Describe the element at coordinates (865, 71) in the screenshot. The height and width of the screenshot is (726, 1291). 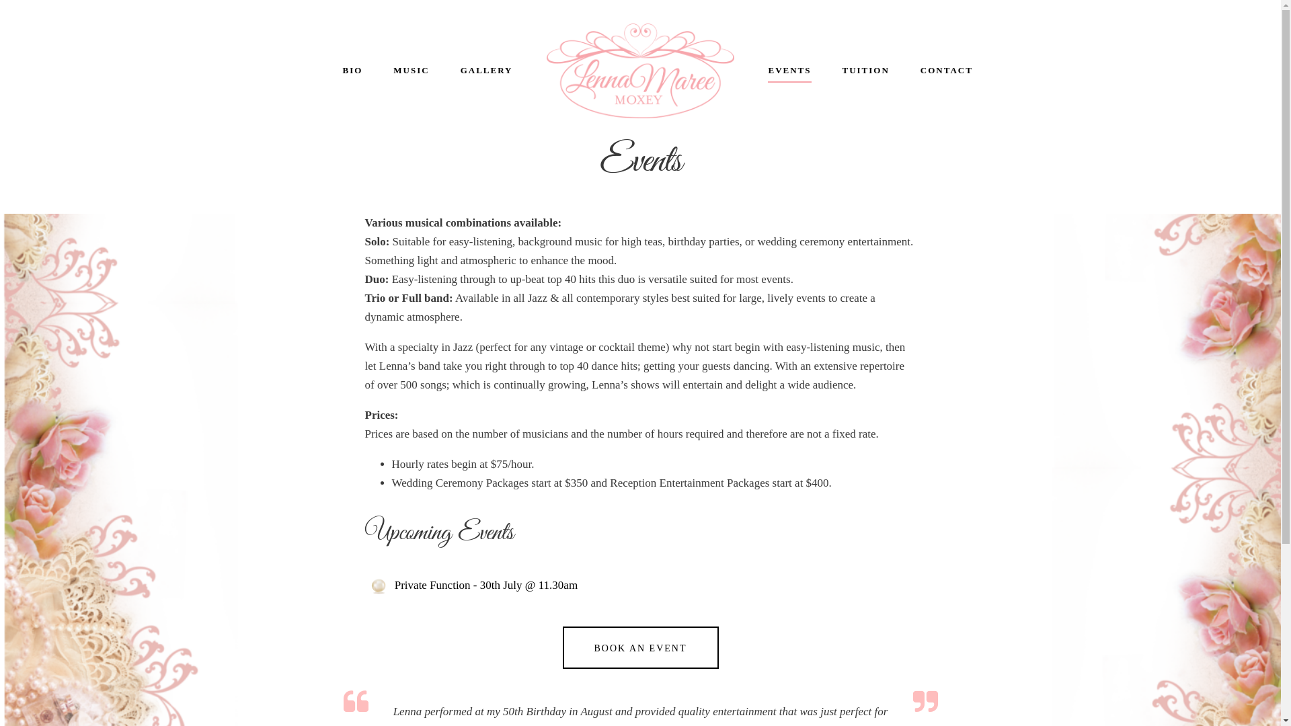
I see `TUITION` at that location.